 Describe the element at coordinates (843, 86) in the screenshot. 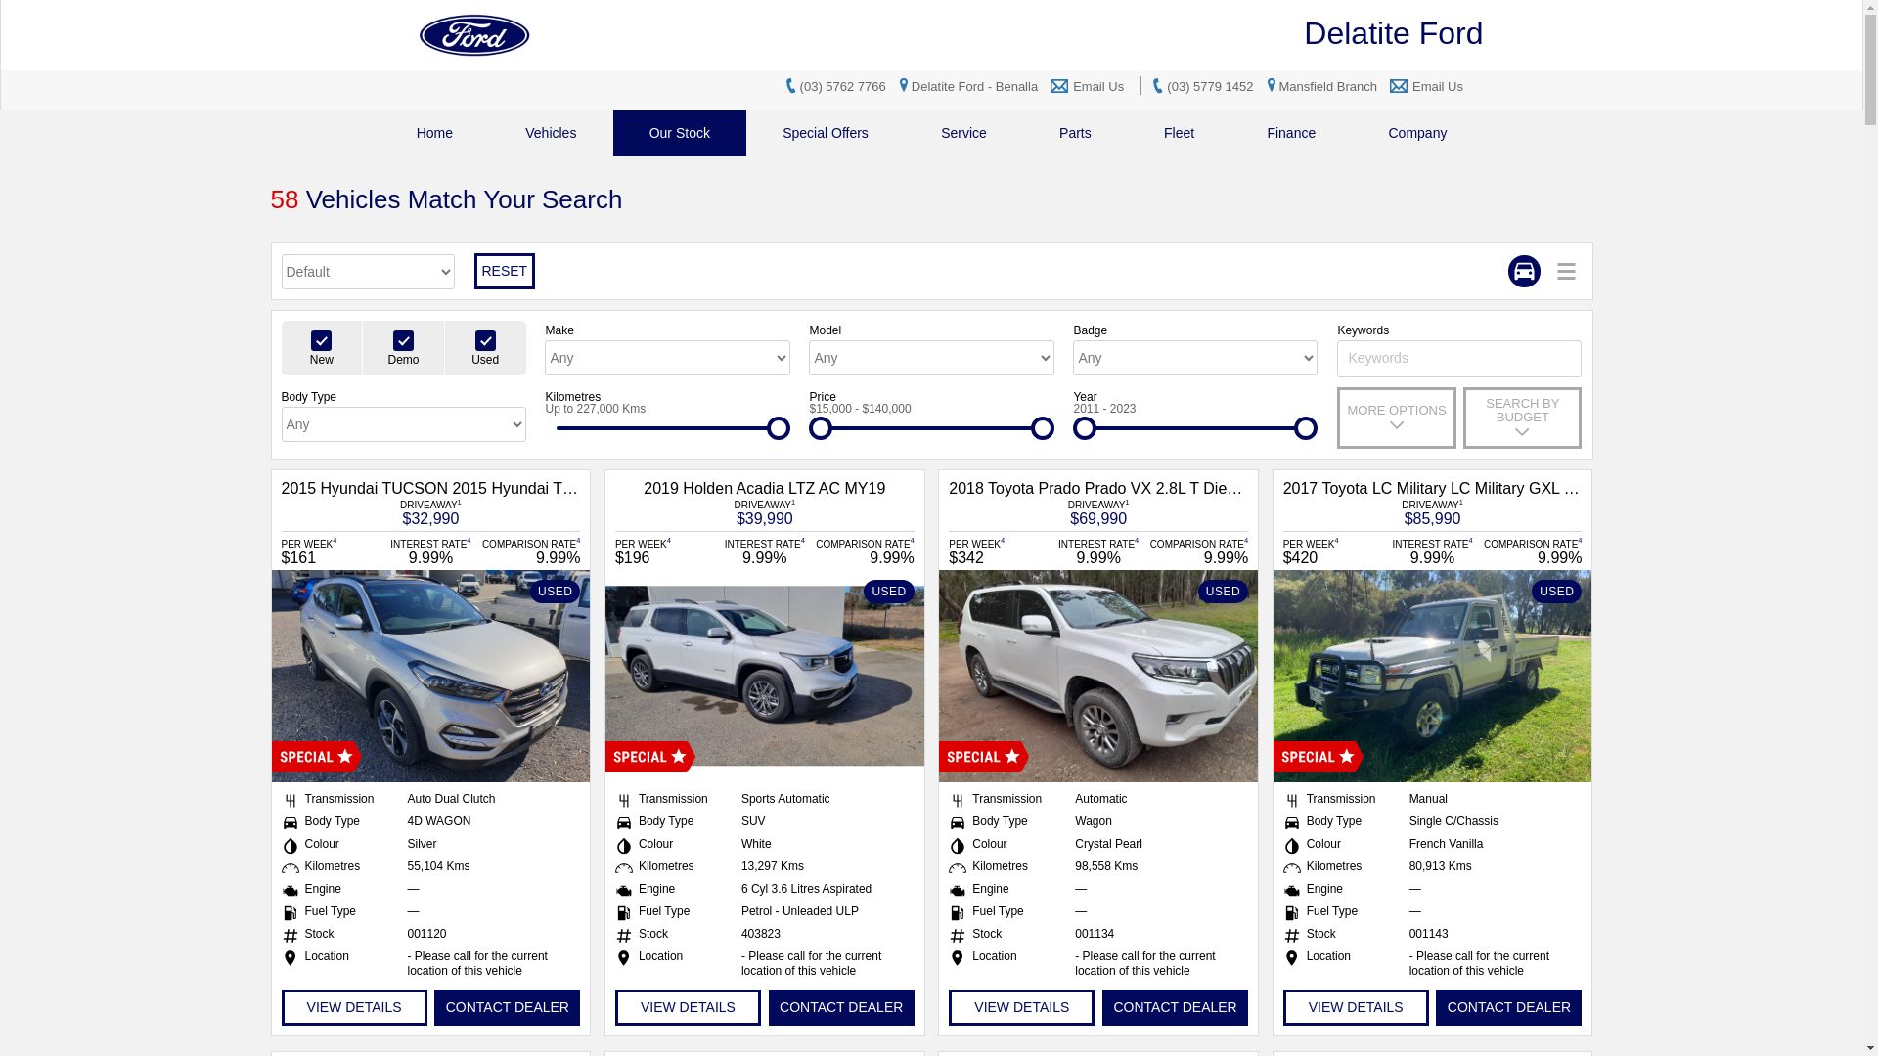

I see `(03) 5762 7766` at that location.